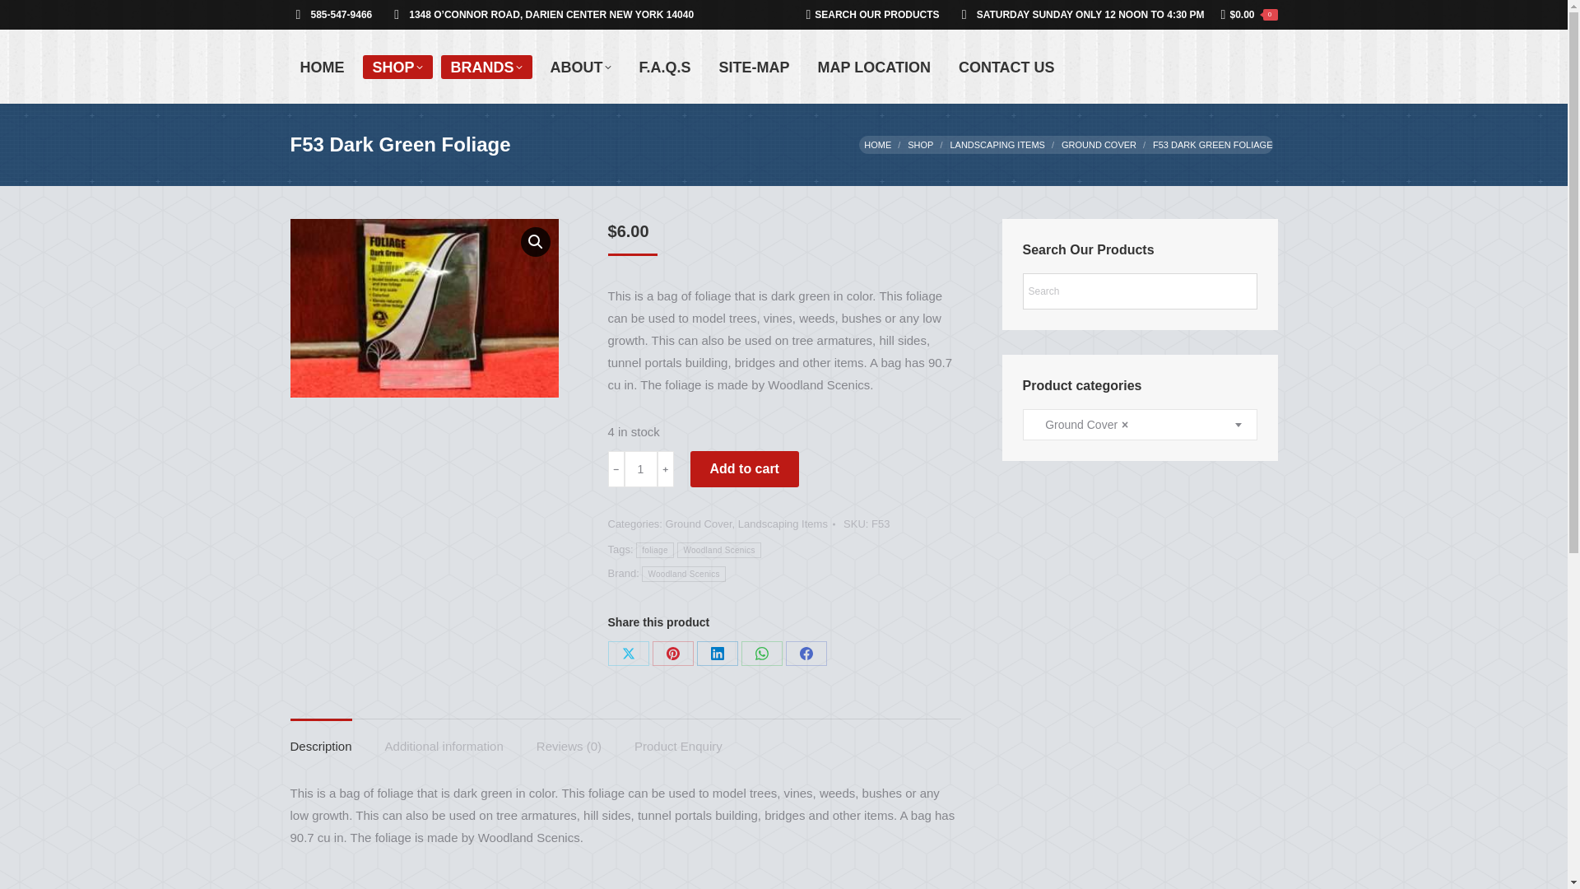  What do you see at coordinates (872, 15) in the screenshot?
I see `SEARCH OUR PRODUCTS` at bounding box center [872, 15].